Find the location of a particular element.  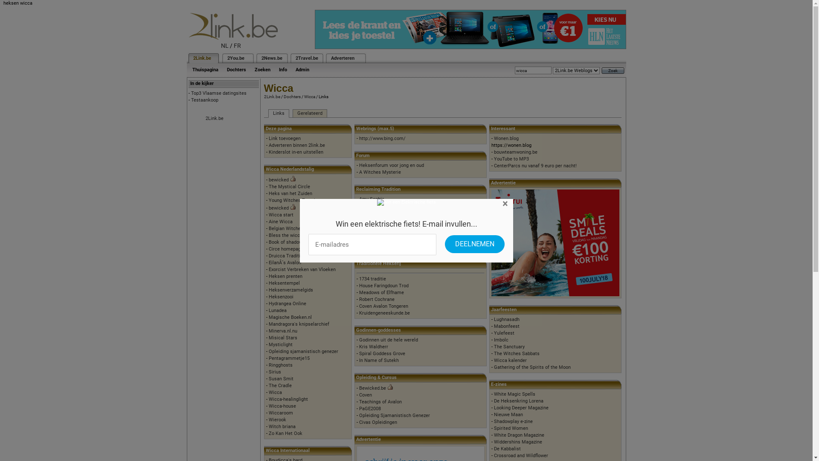

Wicca-house is located at coordinates (282, 406).